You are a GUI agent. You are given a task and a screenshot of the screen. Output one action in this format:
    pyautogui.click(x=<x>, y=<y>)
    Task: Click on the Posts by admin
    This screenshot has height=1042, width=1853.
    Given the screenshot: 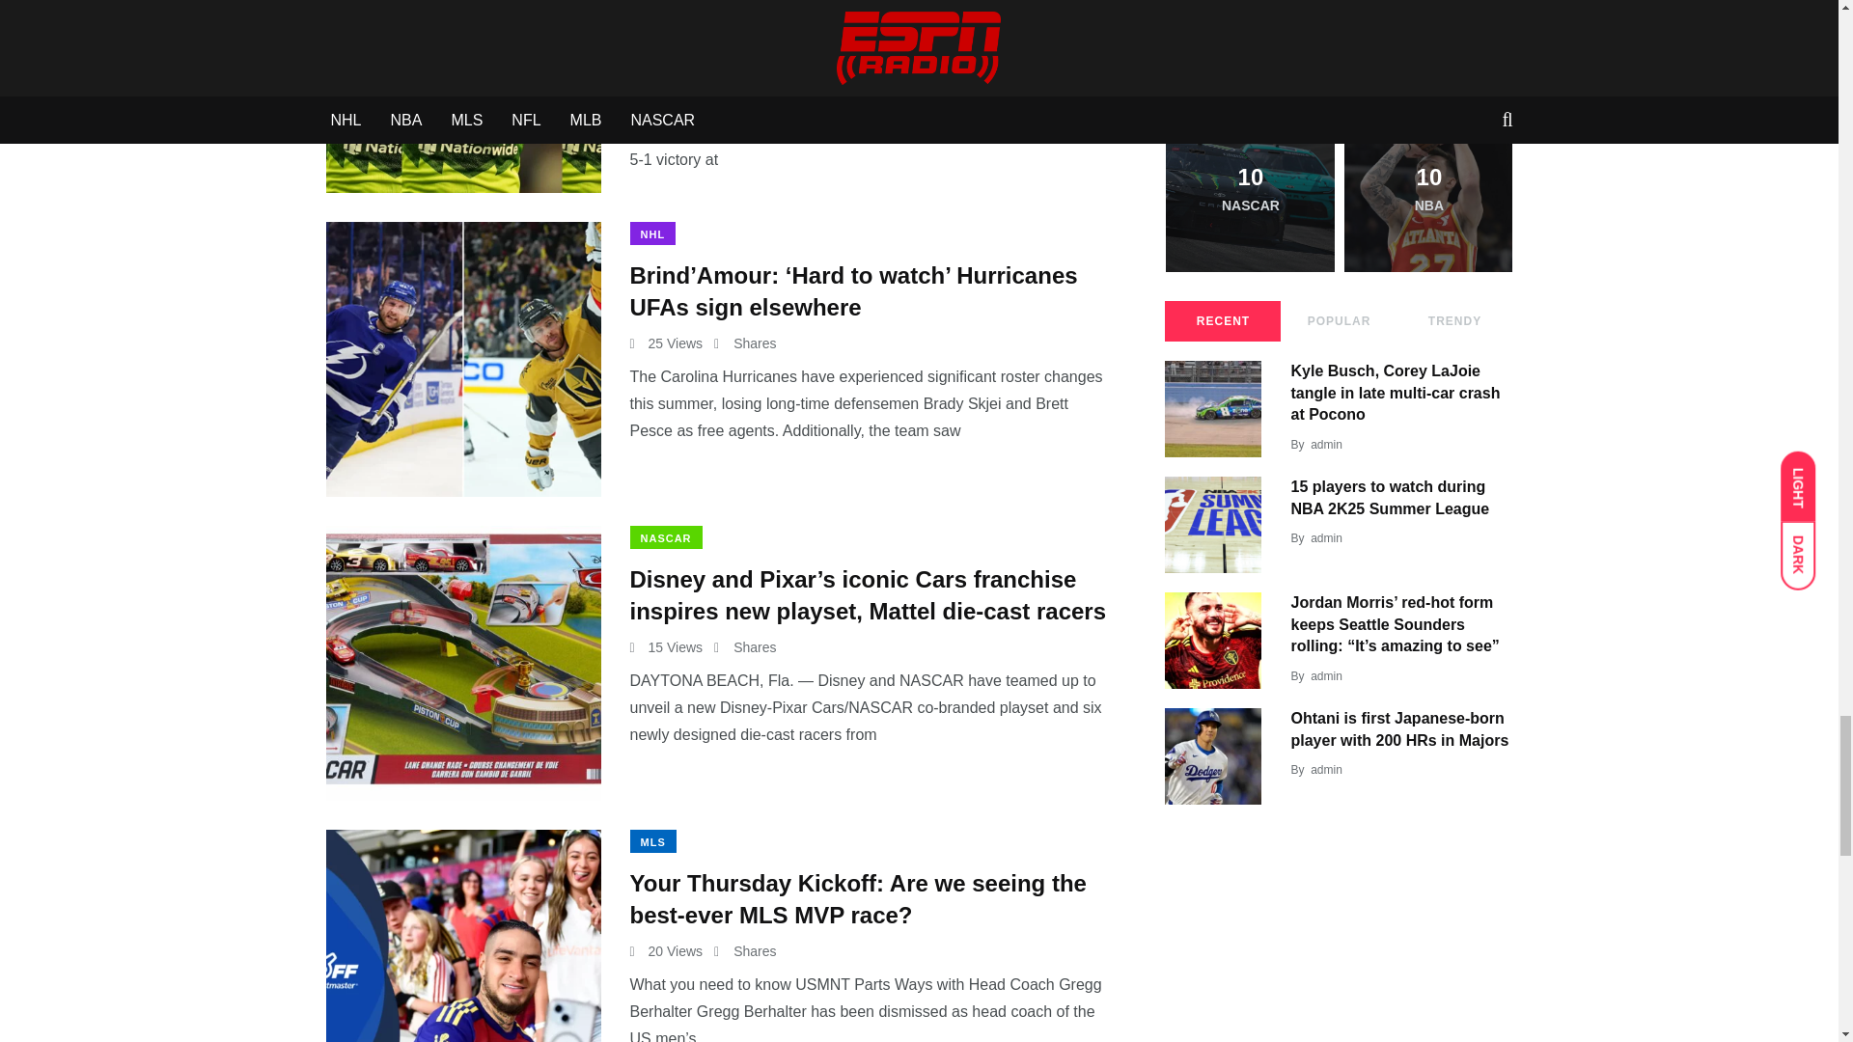 What is the action you would take?
    pyautogui.click(x=1326, y=769)
    